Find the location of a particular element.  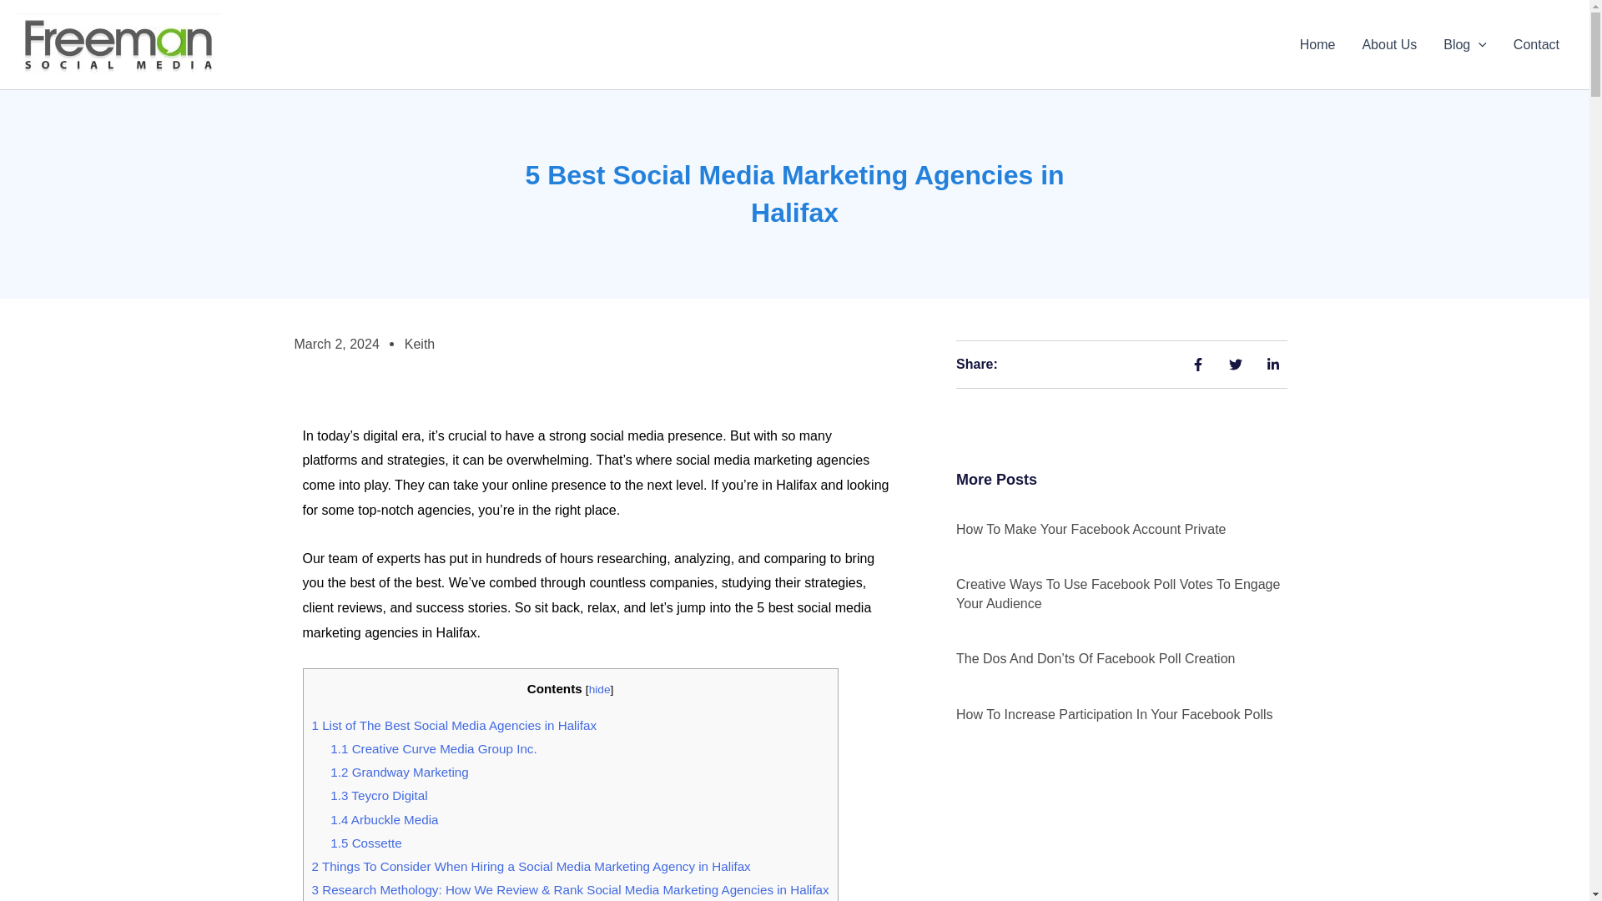

March 2, 2024 is located at coordinates (335, 344).